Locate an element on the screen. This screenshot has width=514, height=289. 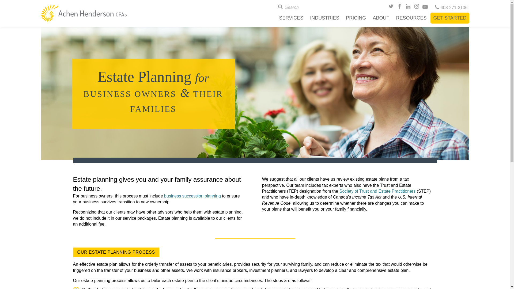
403-271-3106 is located at coordinates (451, 7).